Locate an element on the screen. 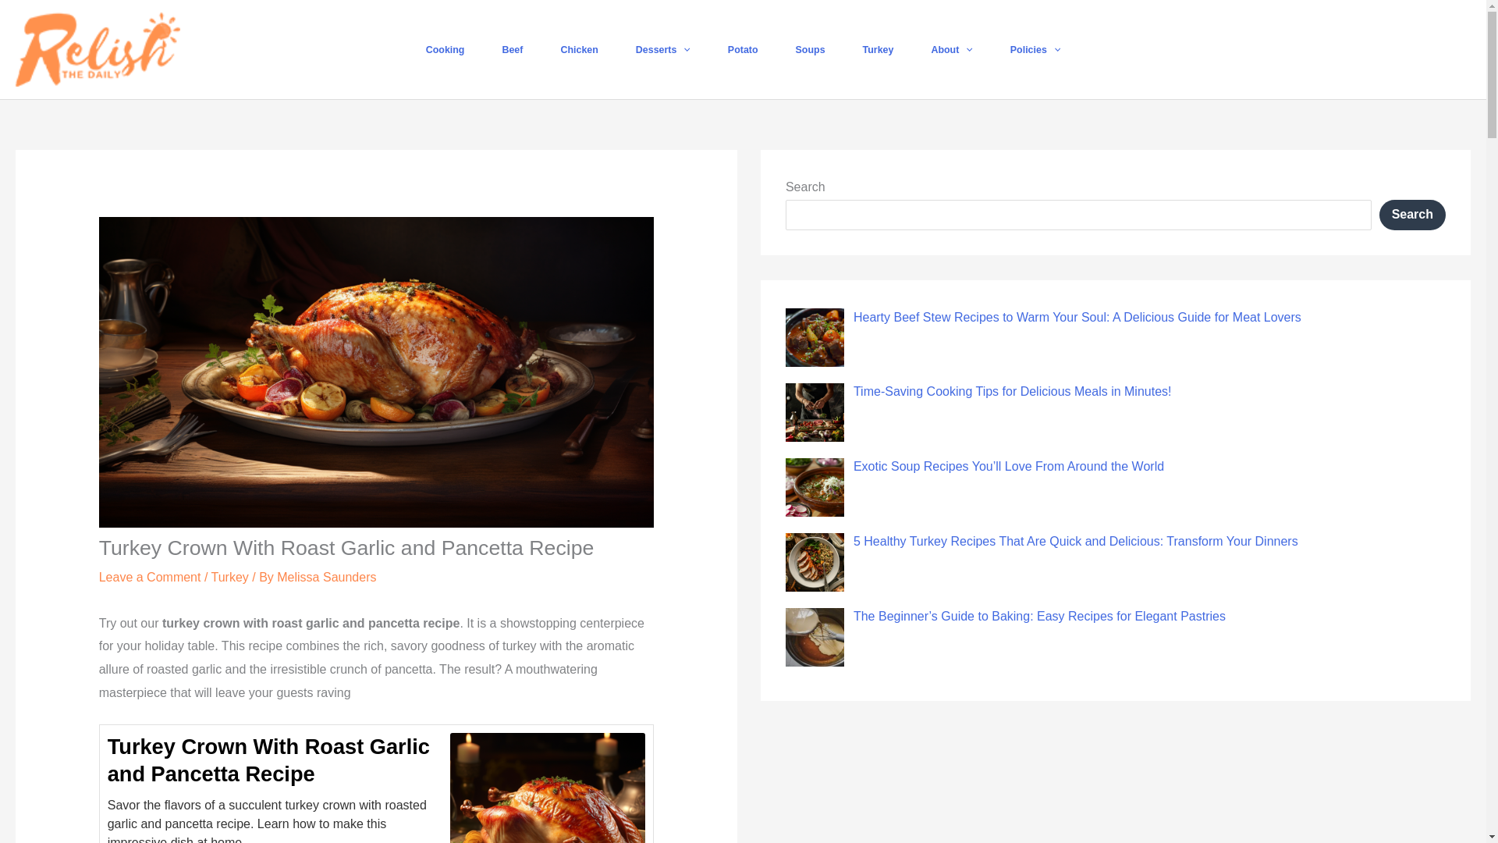 The image size is (1498, 843). Desserts is located at coordinates (663, 50).